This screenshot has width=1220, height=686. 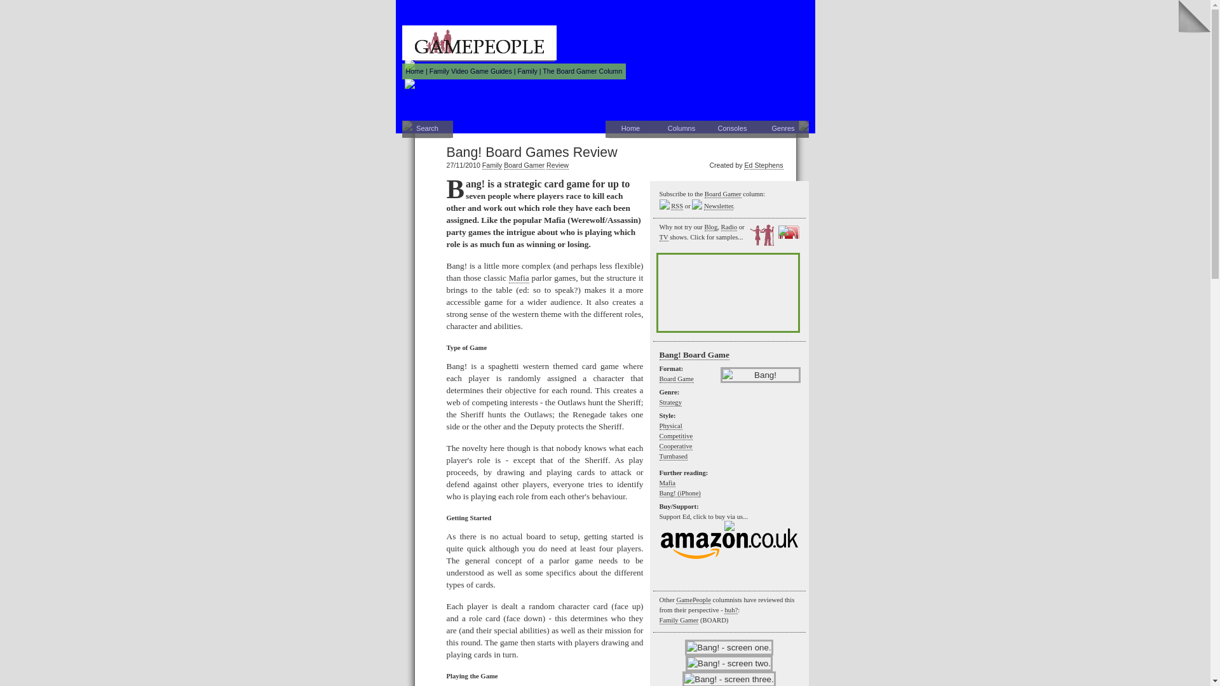 I want to click on Breadcrumb Trail, so click(x=513, y=71).